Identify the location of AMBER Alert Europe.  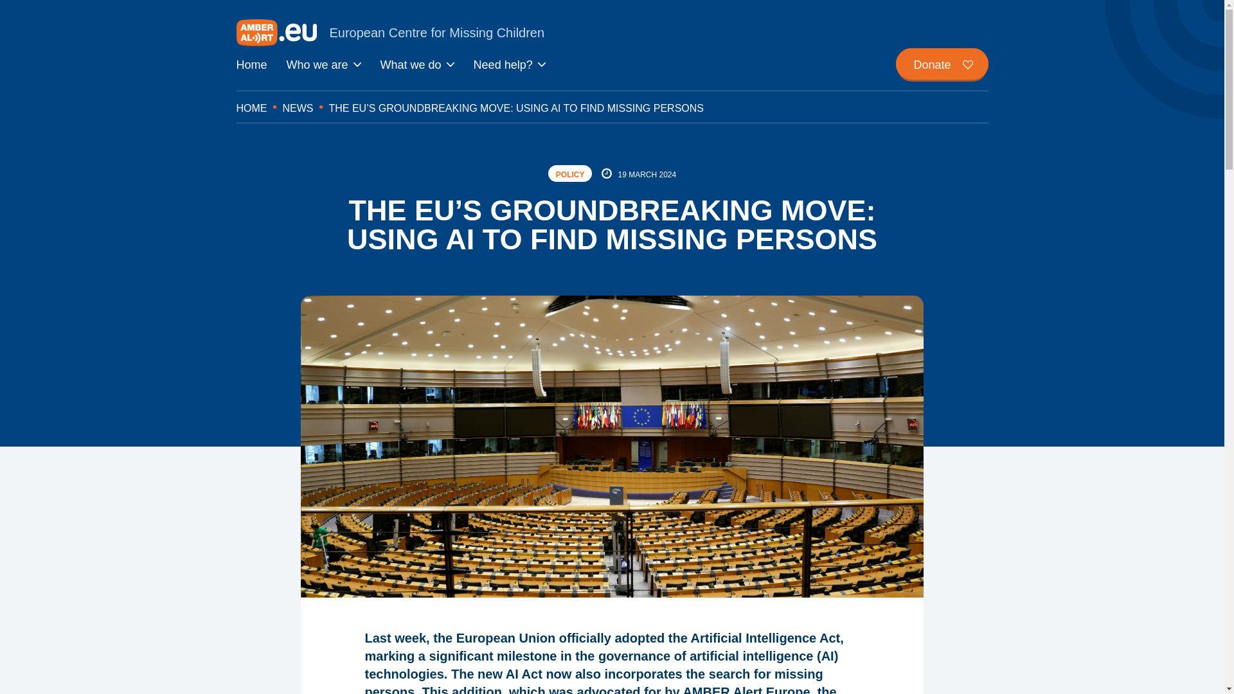
(612, 33).